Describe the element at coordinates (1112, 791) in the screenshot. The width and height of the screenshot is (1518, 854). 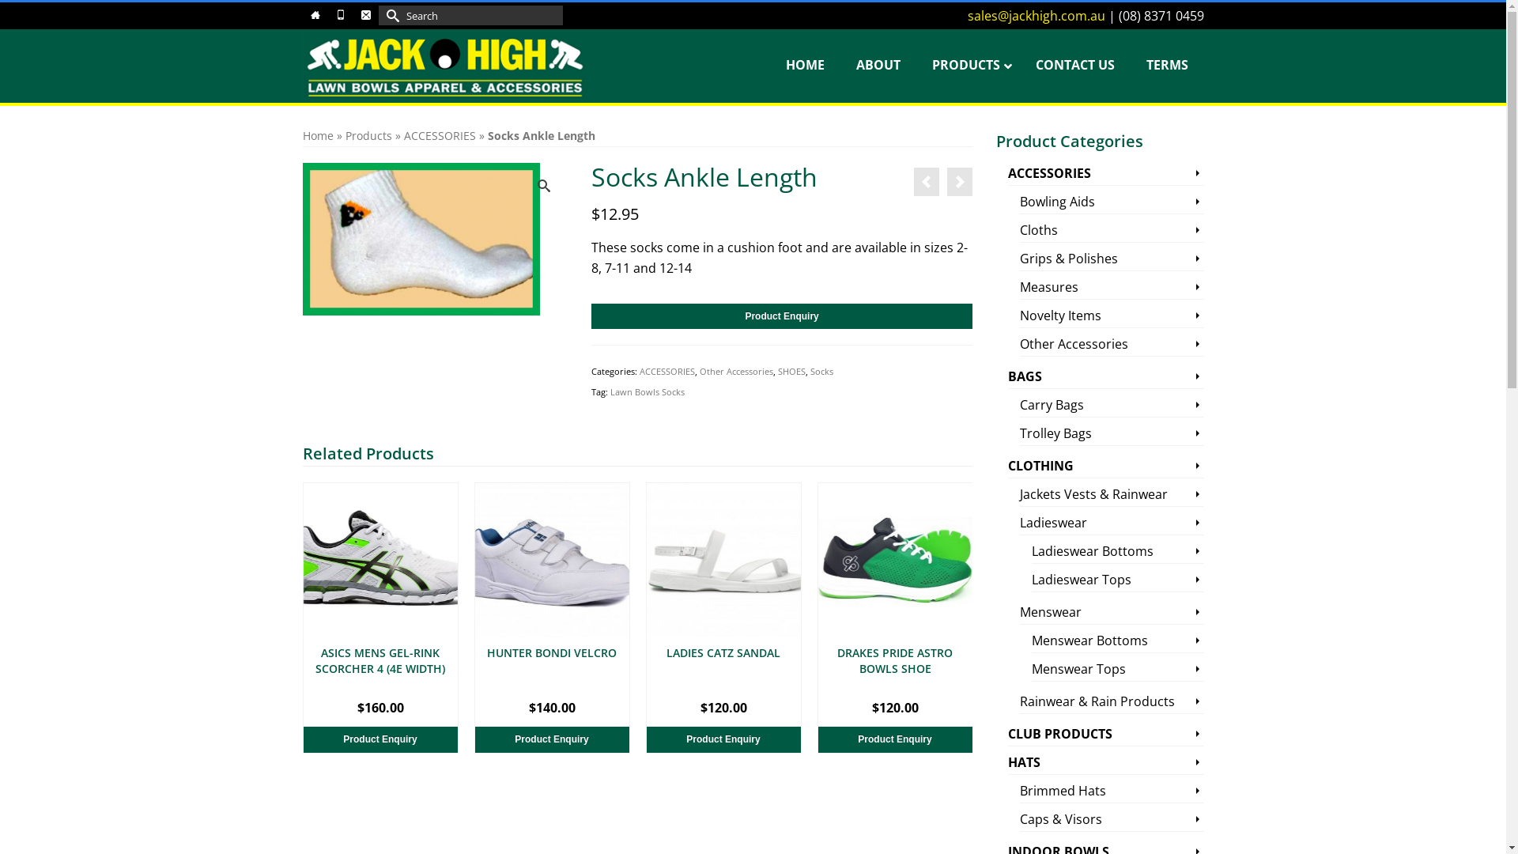
I see `Brimmed Hats` at that location.